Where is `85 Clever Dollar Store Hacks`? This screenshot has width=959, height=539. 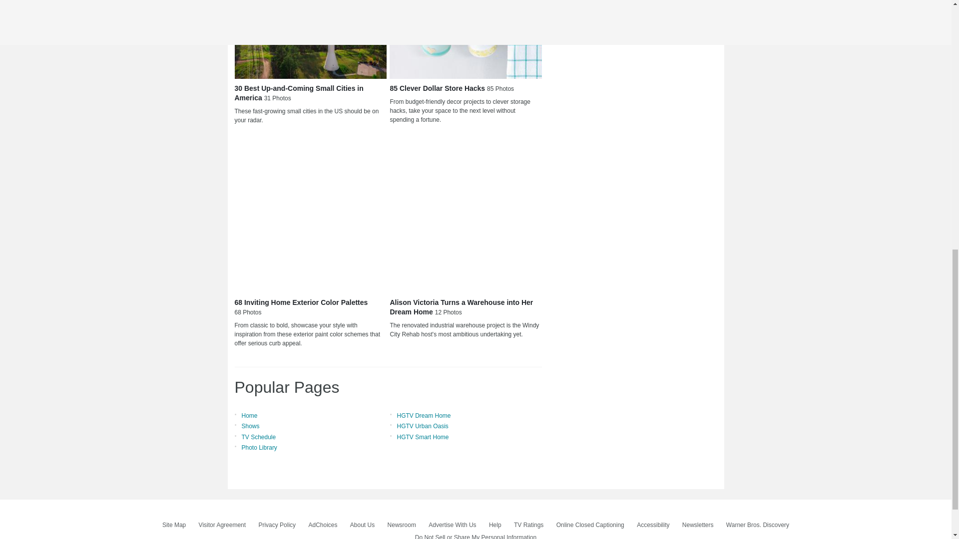
85 Clever Dollar Store Hacks is located at coordinates (466, 39).